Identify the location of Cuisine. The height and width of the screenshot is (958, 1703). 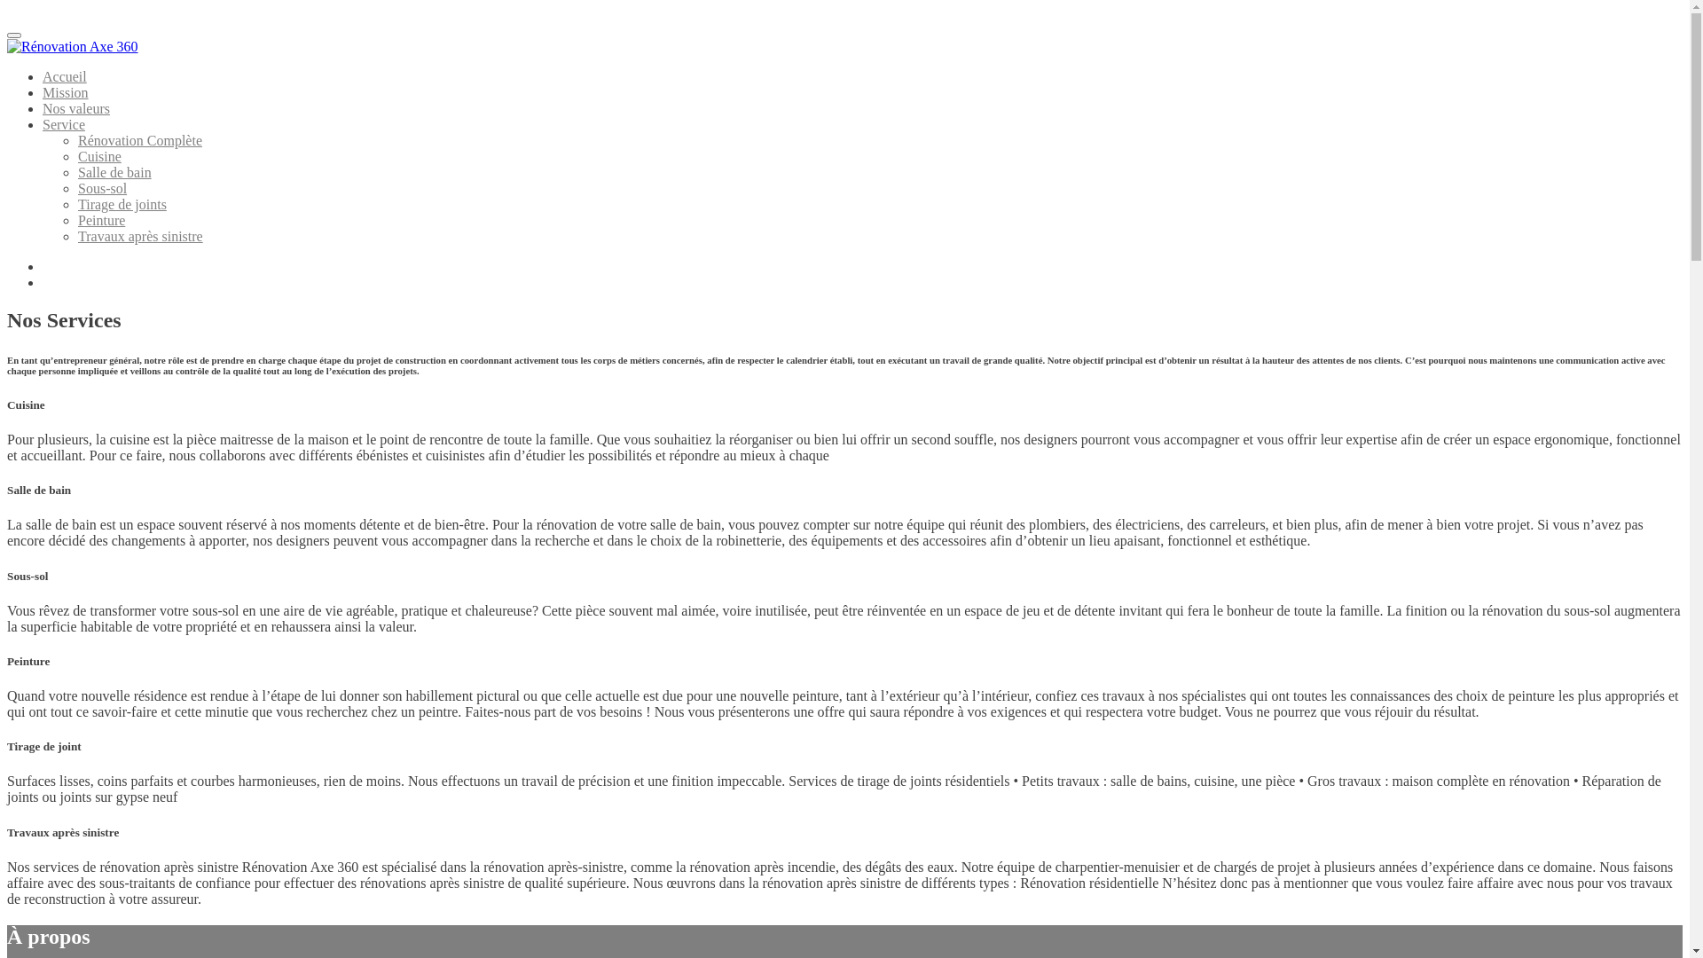
(99, 156).